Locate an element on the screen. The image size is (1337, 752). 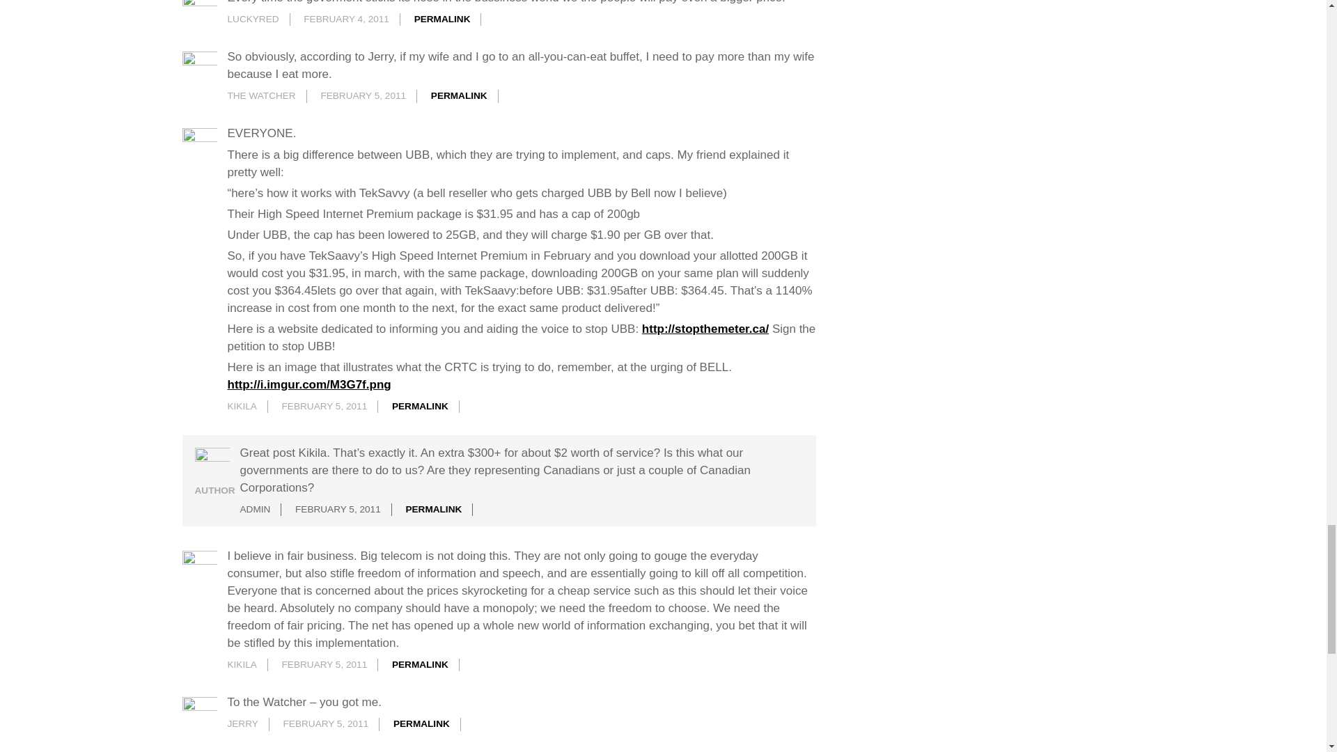
Saturday, February 5, 2011, 9:56 am is located at coordinates (363, 95).